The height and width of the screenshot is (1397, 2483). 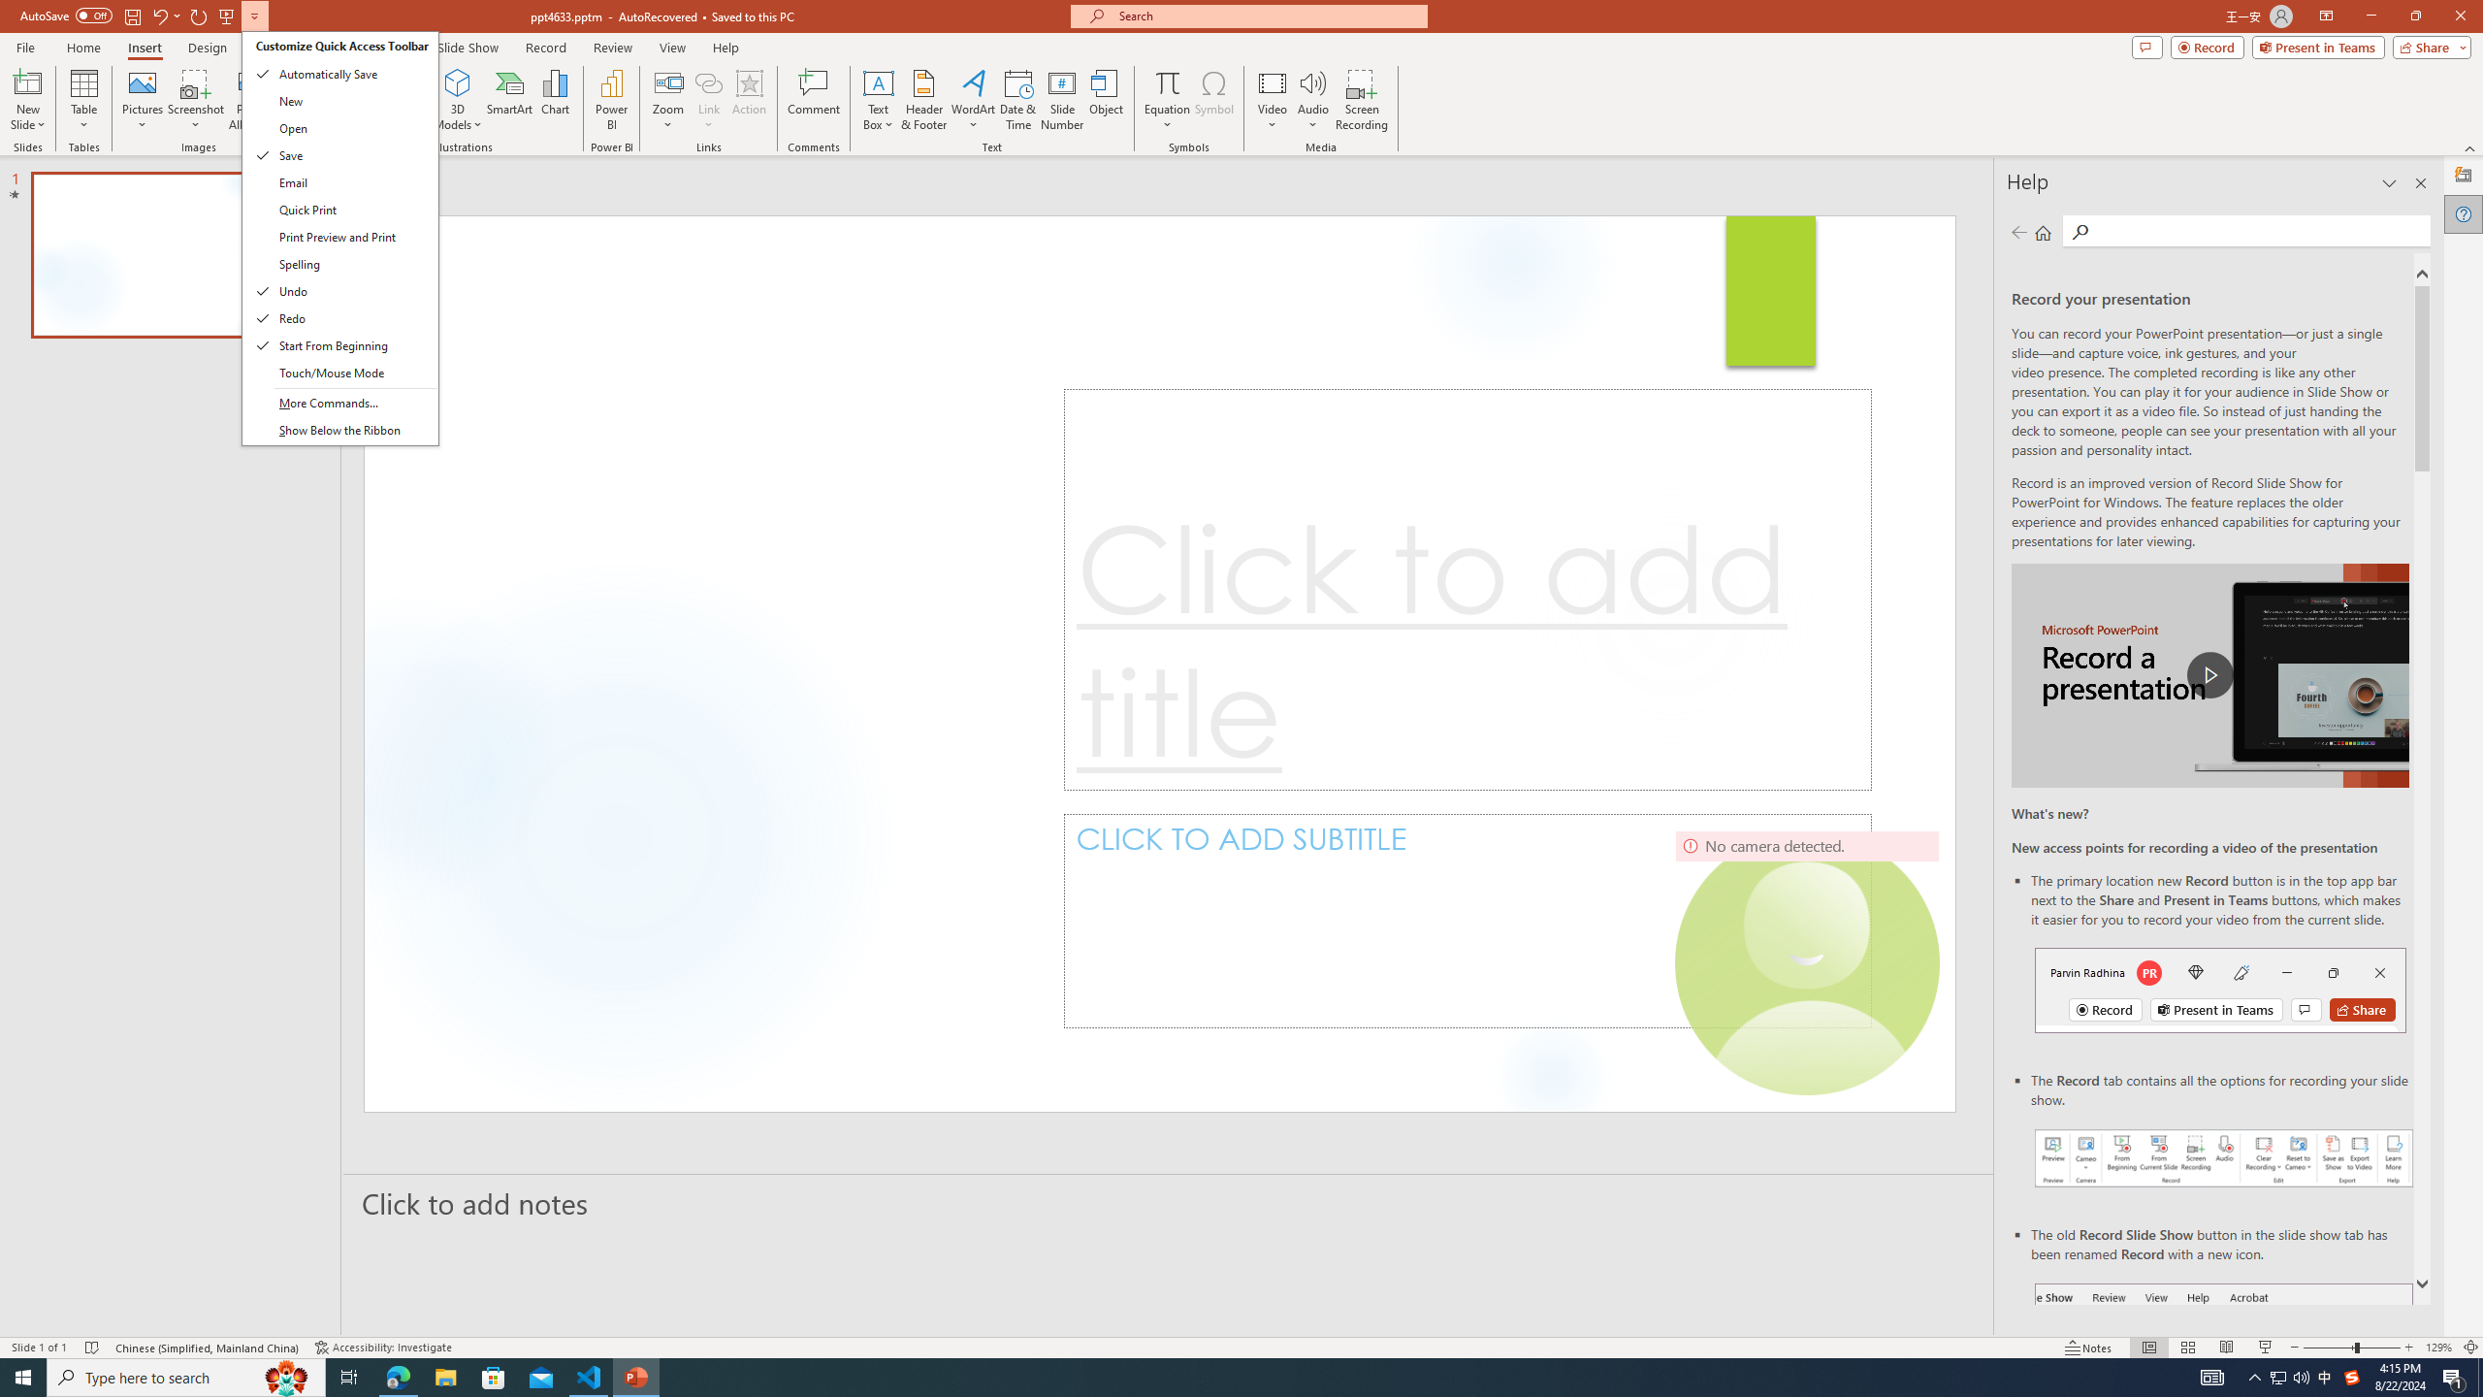 I want to click on Draw Horizontal Text Box, so click(x=879, y=82).